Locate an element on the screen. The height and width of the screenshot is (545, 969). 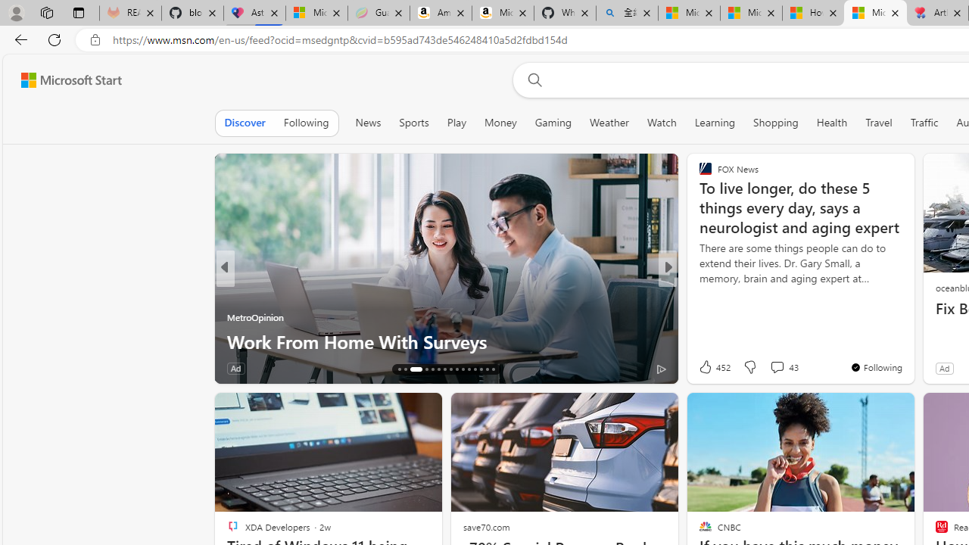
Skip to content is located at coordinates (65, 80).